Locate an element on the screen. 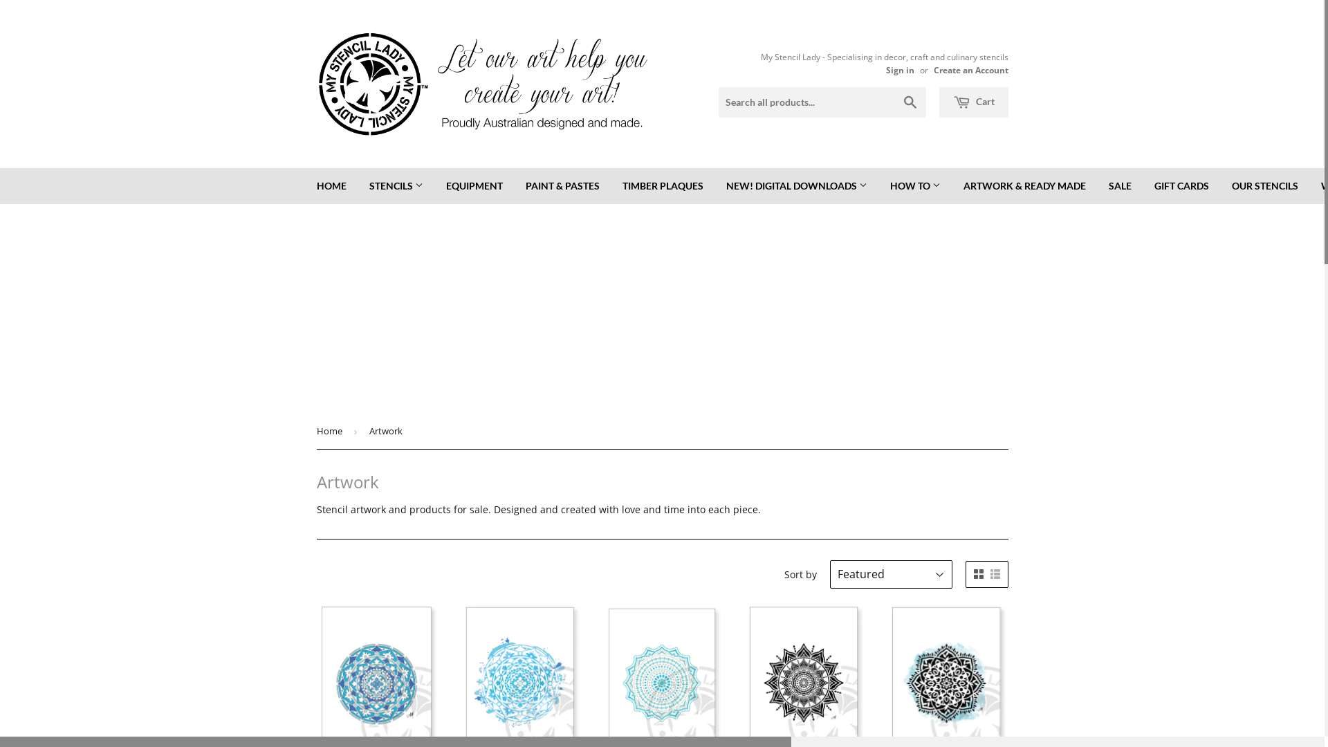 This screenshot has height=747, width=1328. Cart is located at coordinates (974, 102).